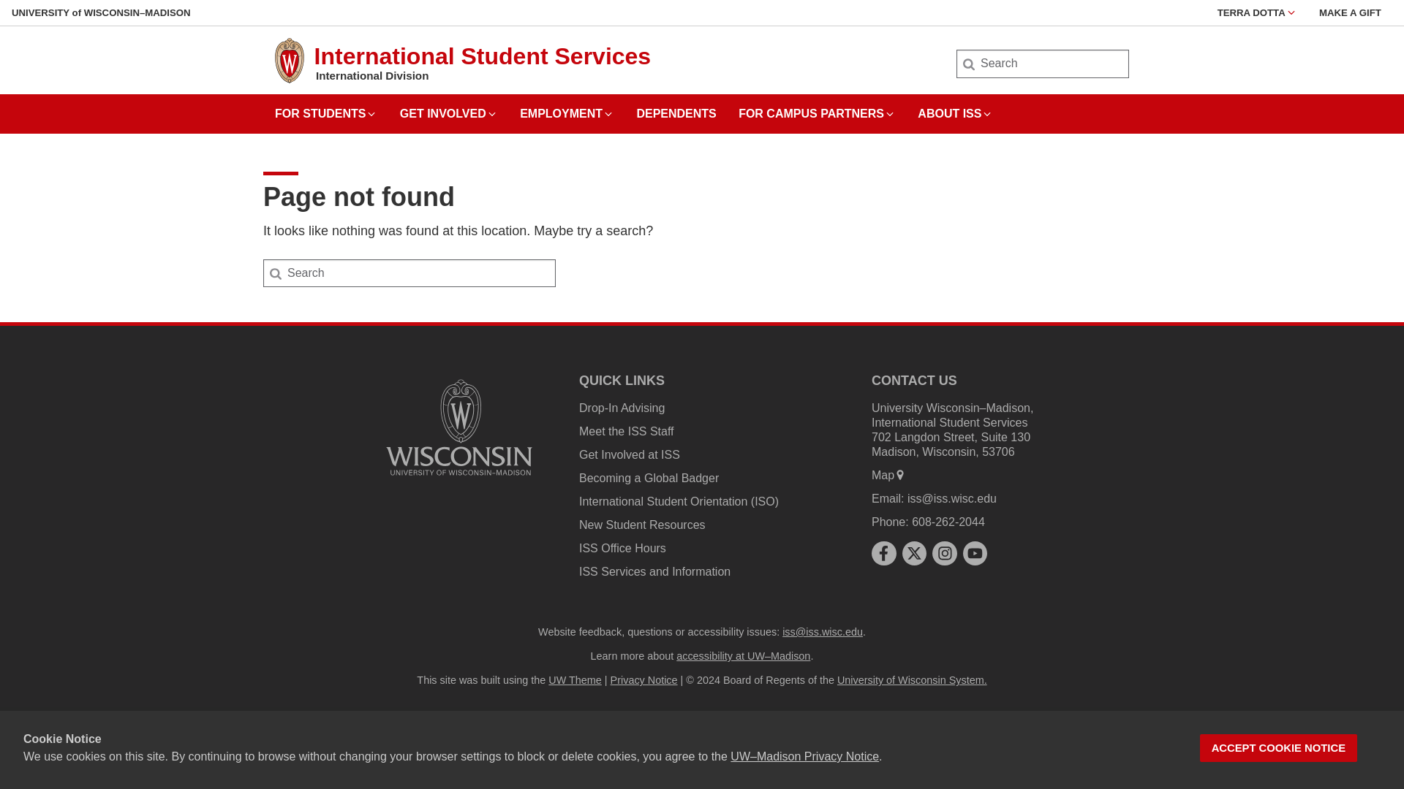 The image size is (1404, 789). I want to click on Expand, so click(608, 114).